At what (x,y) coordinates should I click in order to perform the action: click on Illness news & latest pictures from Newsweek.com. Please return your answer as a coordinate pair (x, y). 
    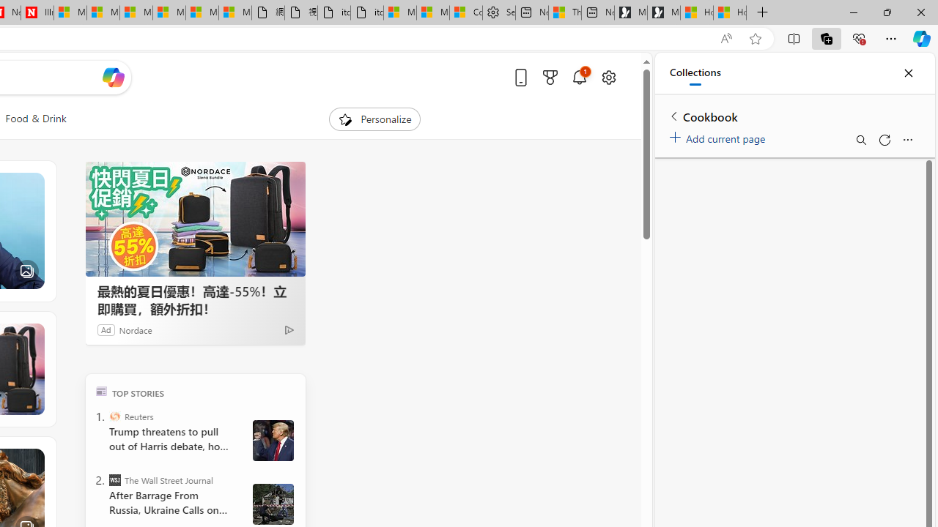
    Looking at the image, I should click on (37, 13).